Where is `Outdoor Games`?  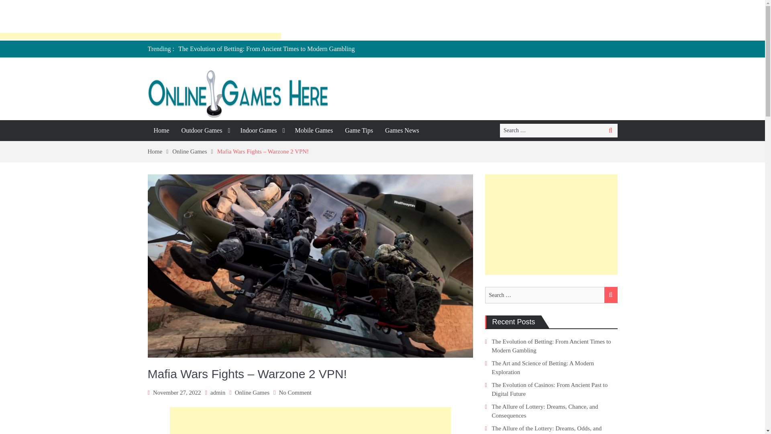
Outdoor Games is located at coordinates (205, 131).